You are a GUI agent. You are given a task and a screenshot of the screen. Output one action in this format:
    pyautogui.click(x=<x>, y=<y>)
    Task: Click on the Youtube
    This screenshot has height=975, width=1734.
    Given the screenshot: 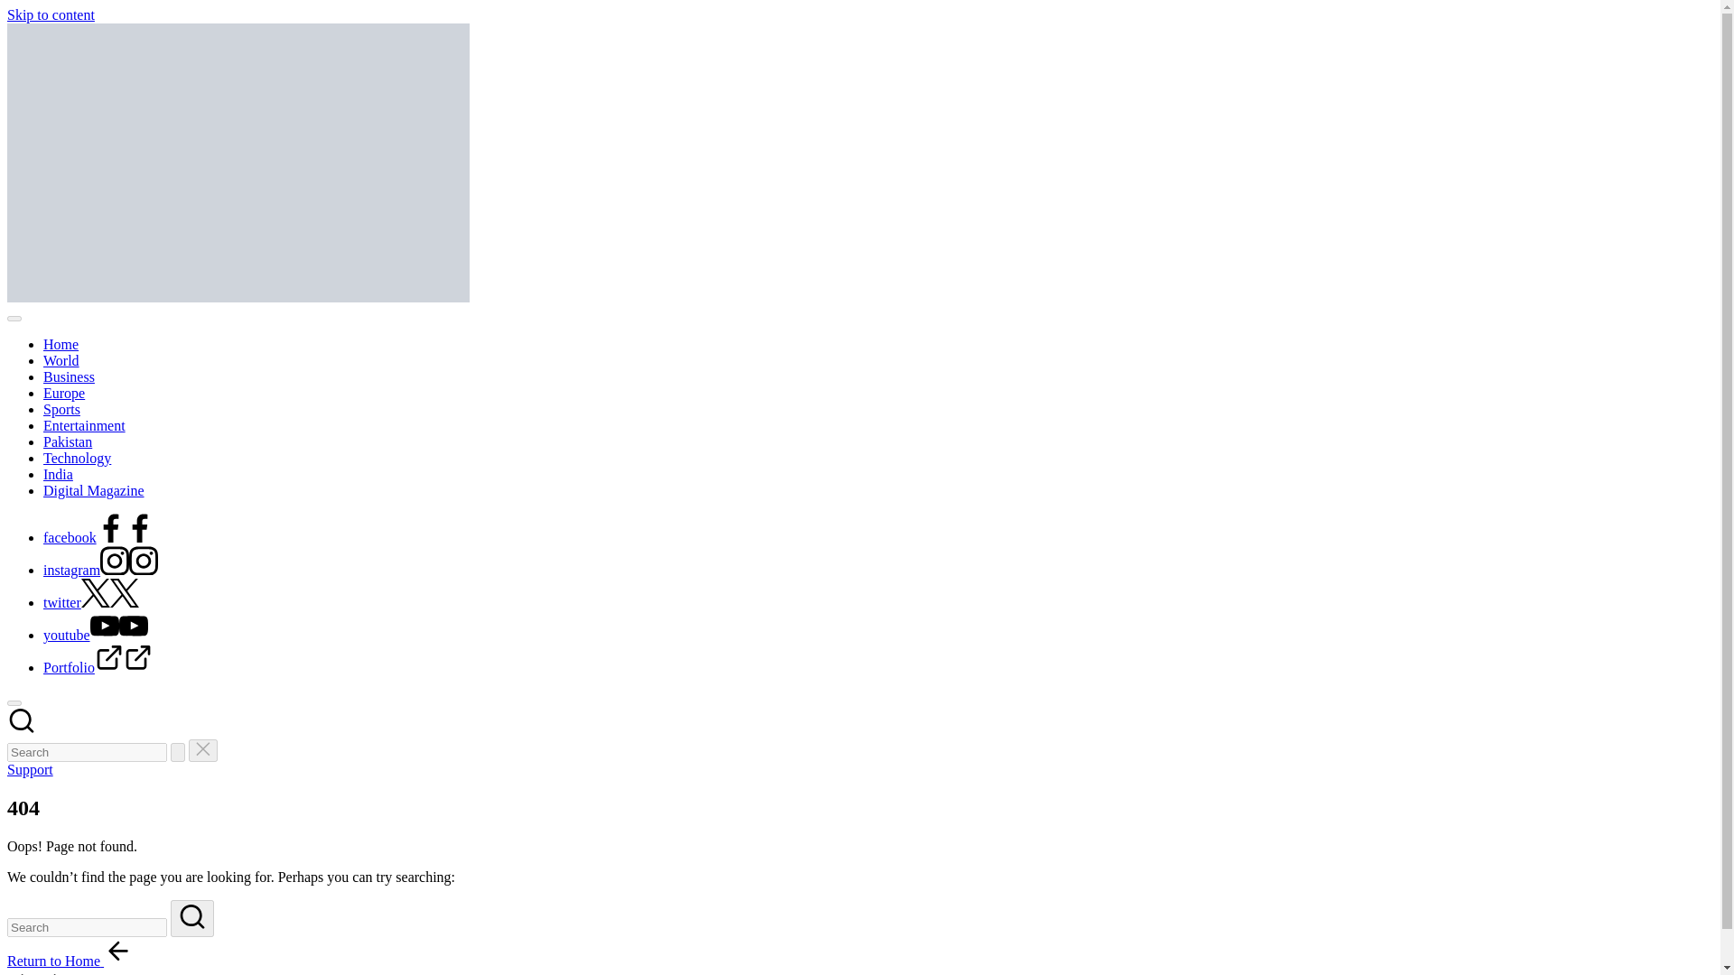 What is the action you would take?
    pyautogui.click(x=118, y=635)
    